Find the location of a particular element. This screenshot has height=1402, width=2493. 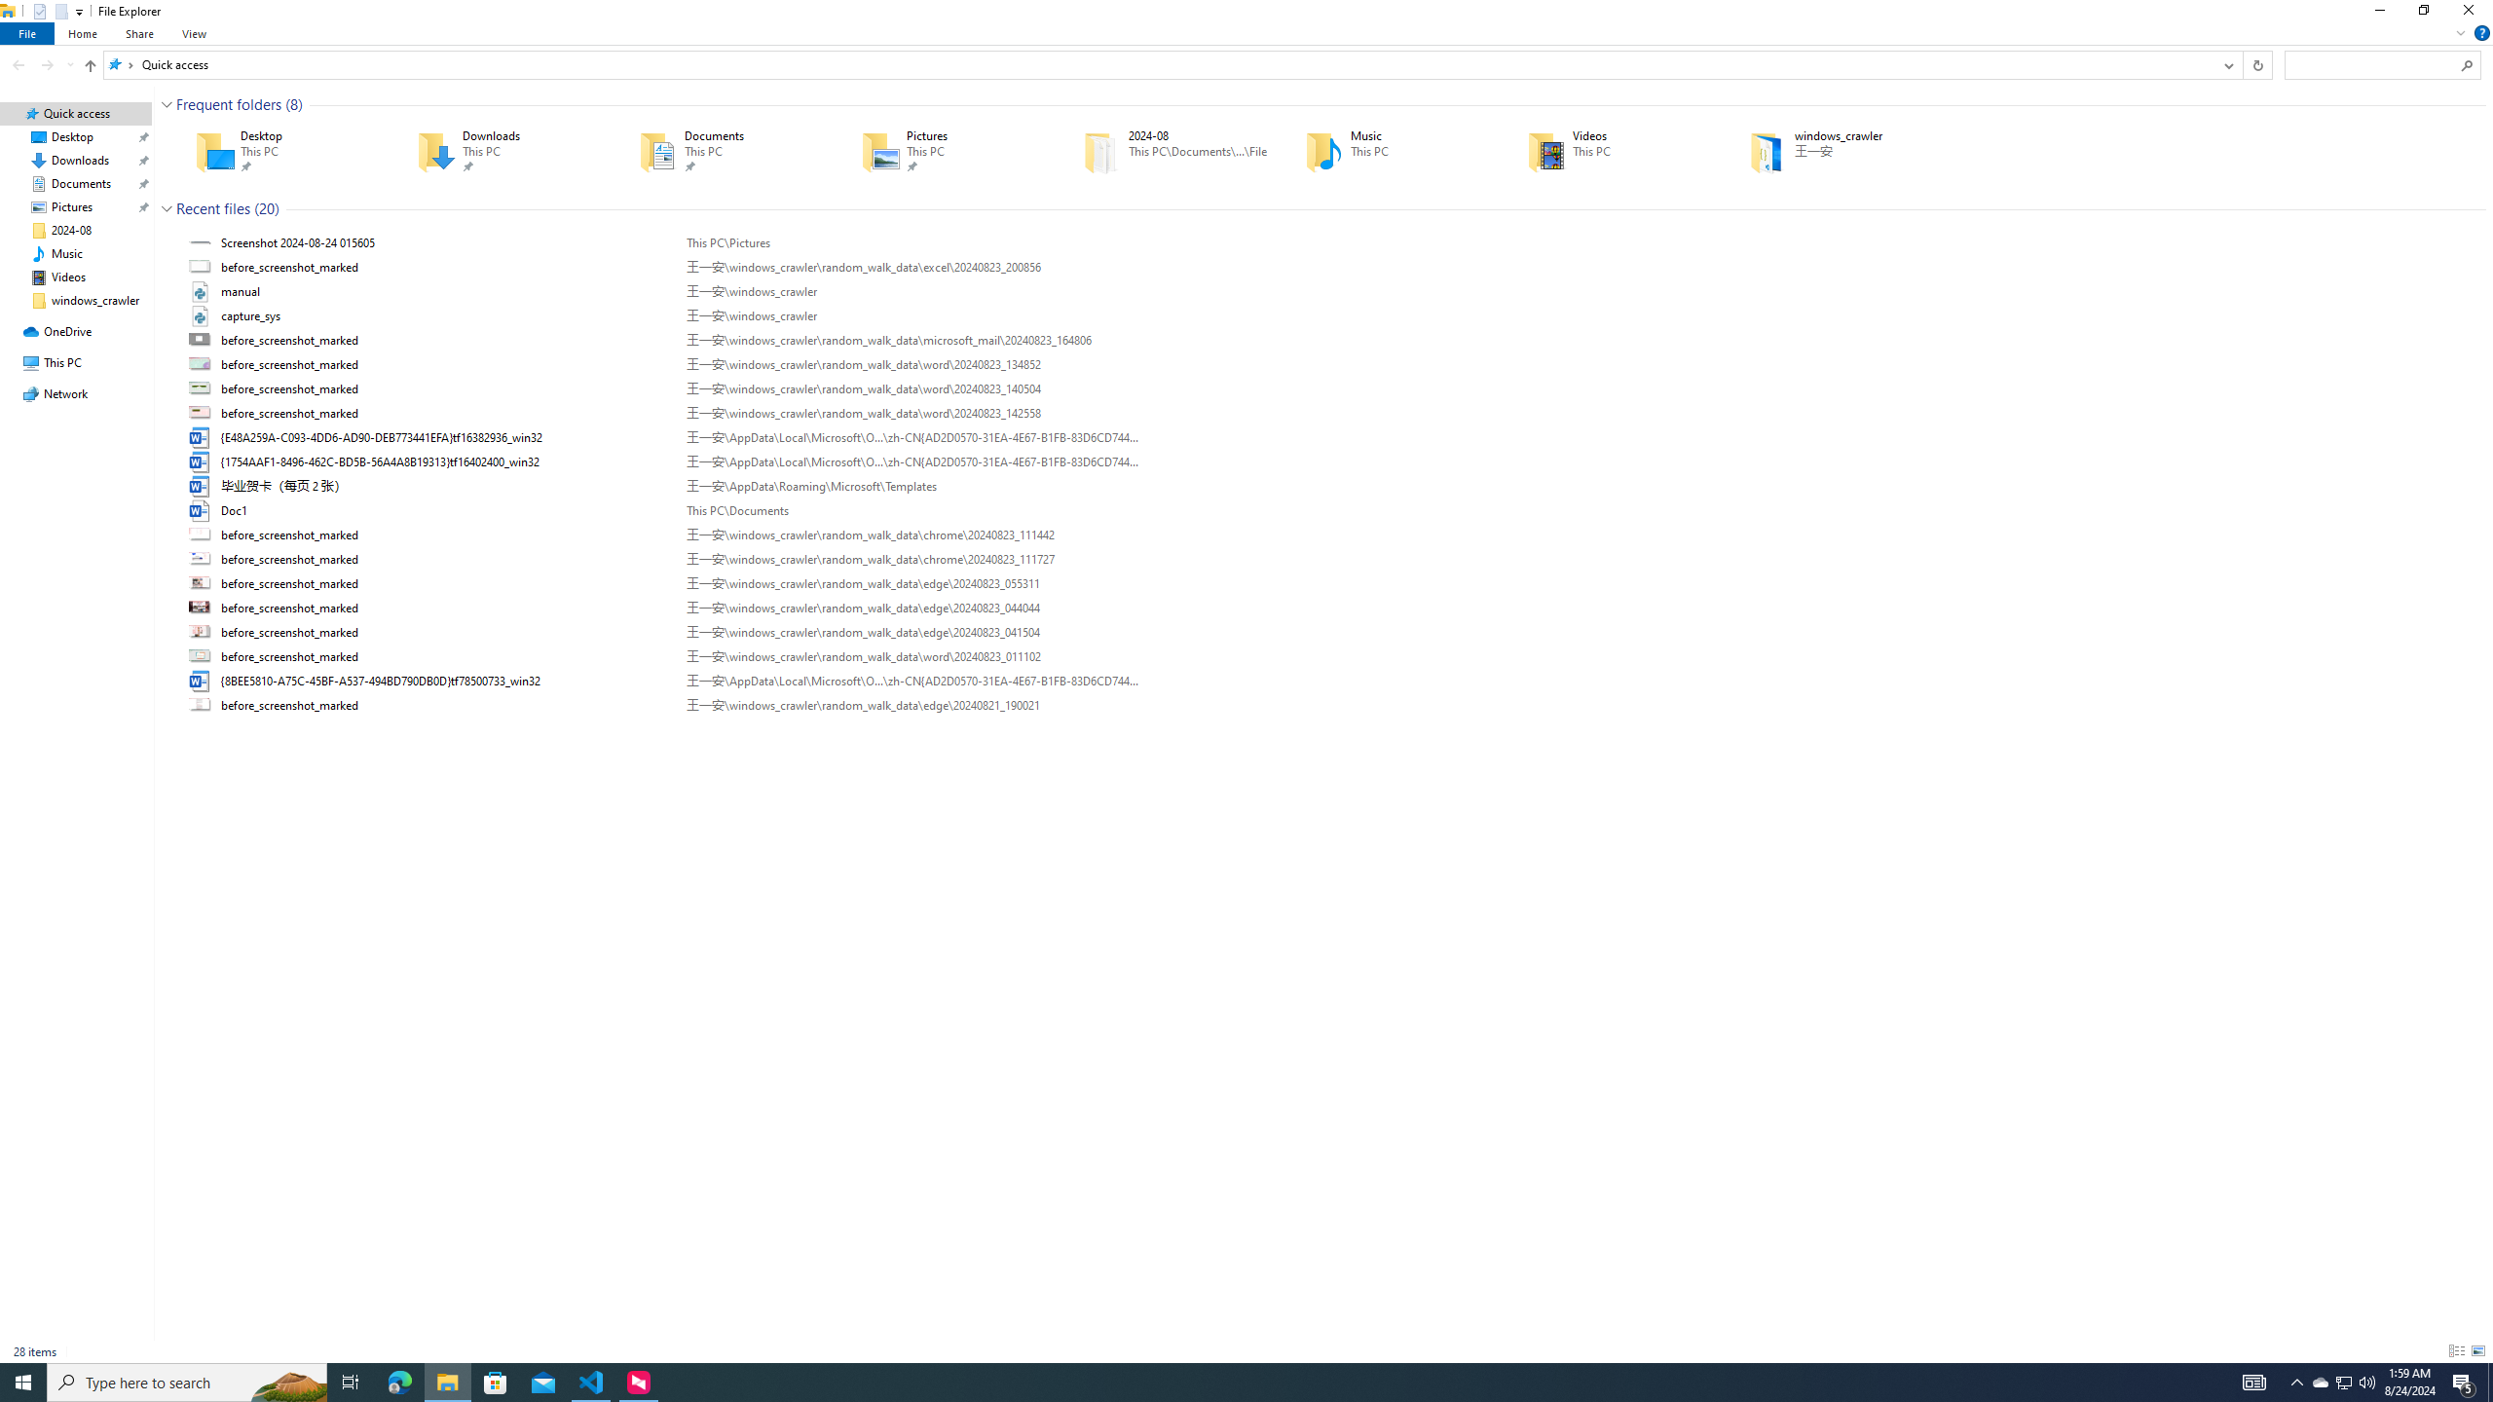

Name is located at coordinates (447, 705).